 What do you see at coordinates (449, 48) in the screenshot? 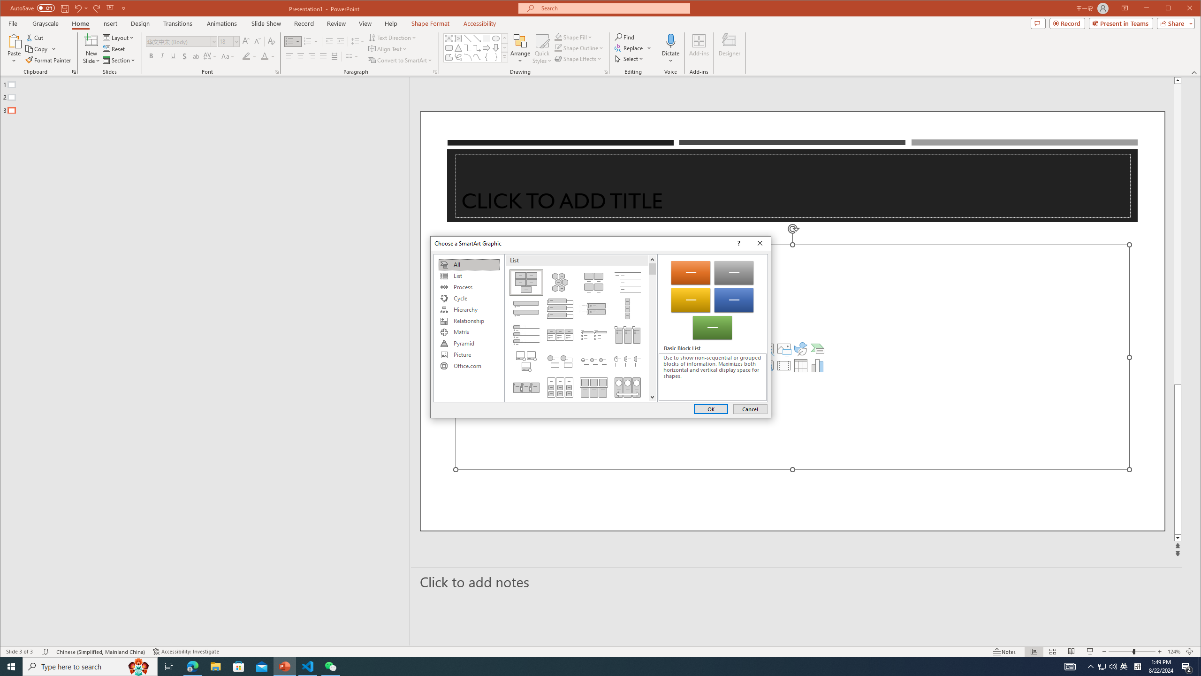
I see `Rectangle: Rounded Corners` at bounding box center [449, 48].